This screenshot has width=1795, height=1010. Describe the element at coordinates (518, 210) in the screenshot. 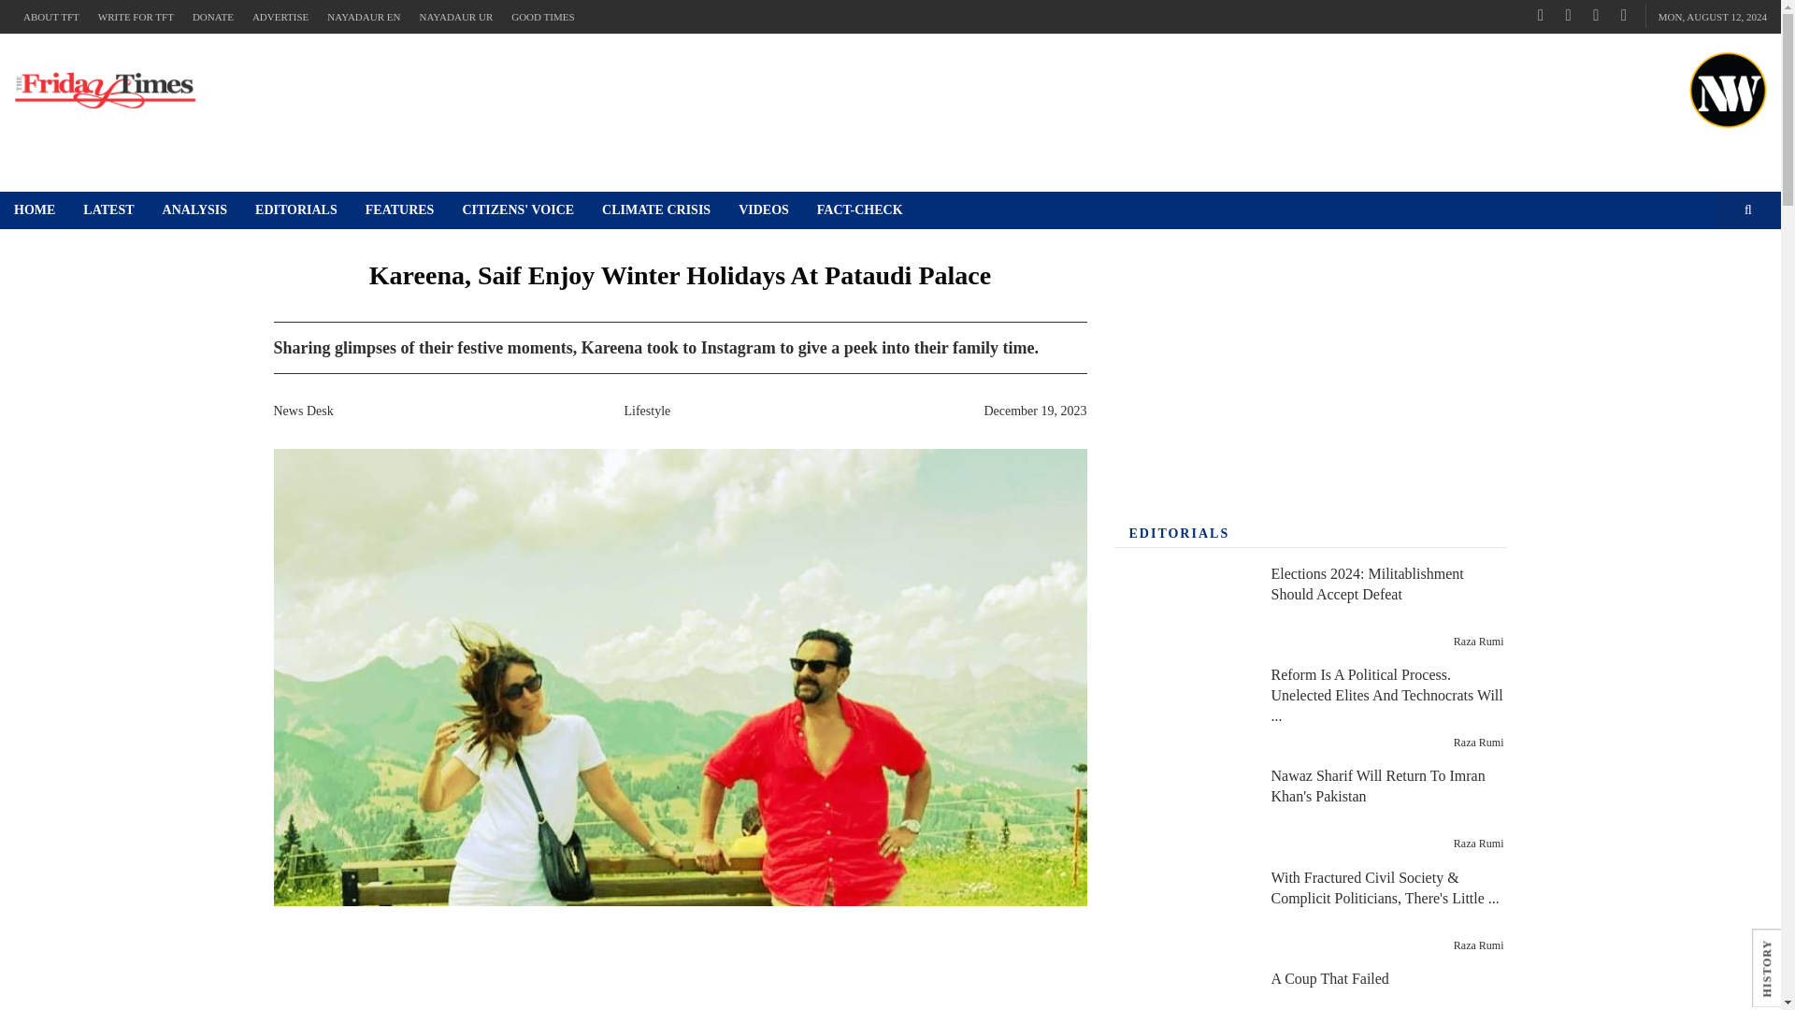

I see `CITIZENS' VOICE` at that location.